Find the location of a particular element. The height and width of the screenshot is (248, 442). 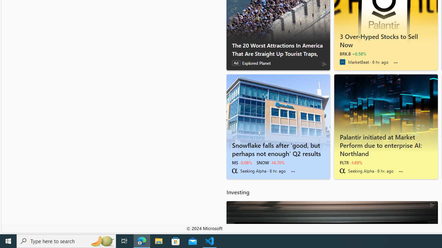

PLTR -1.89% is located at coordinates (351, 163).